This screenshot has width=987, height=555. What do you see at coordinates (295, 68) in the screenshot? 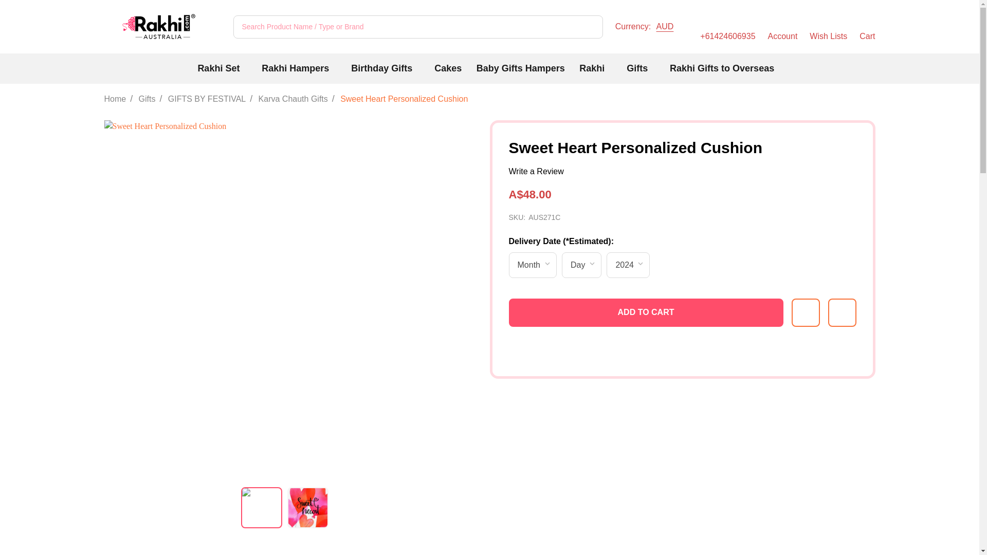
I see `Rakhi Hampers` at bounding box center [295, 68].